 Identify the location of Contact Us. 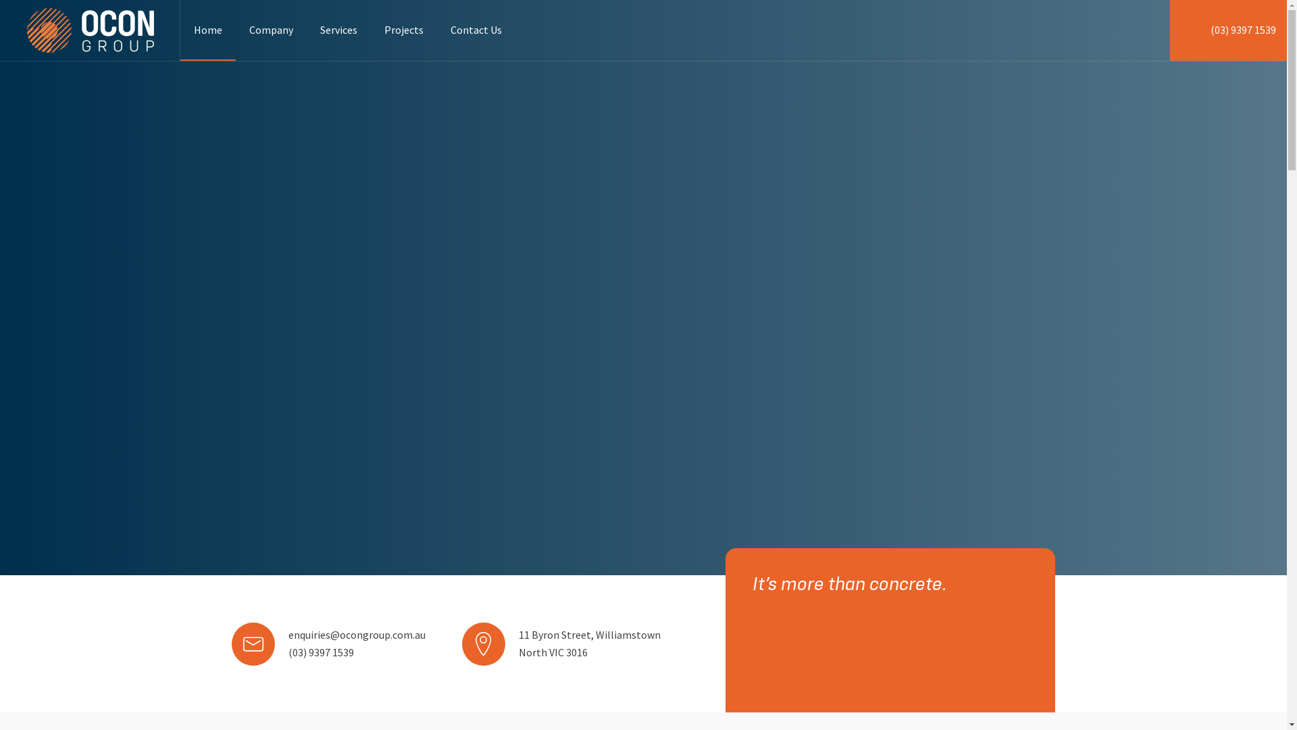
(476, 30).